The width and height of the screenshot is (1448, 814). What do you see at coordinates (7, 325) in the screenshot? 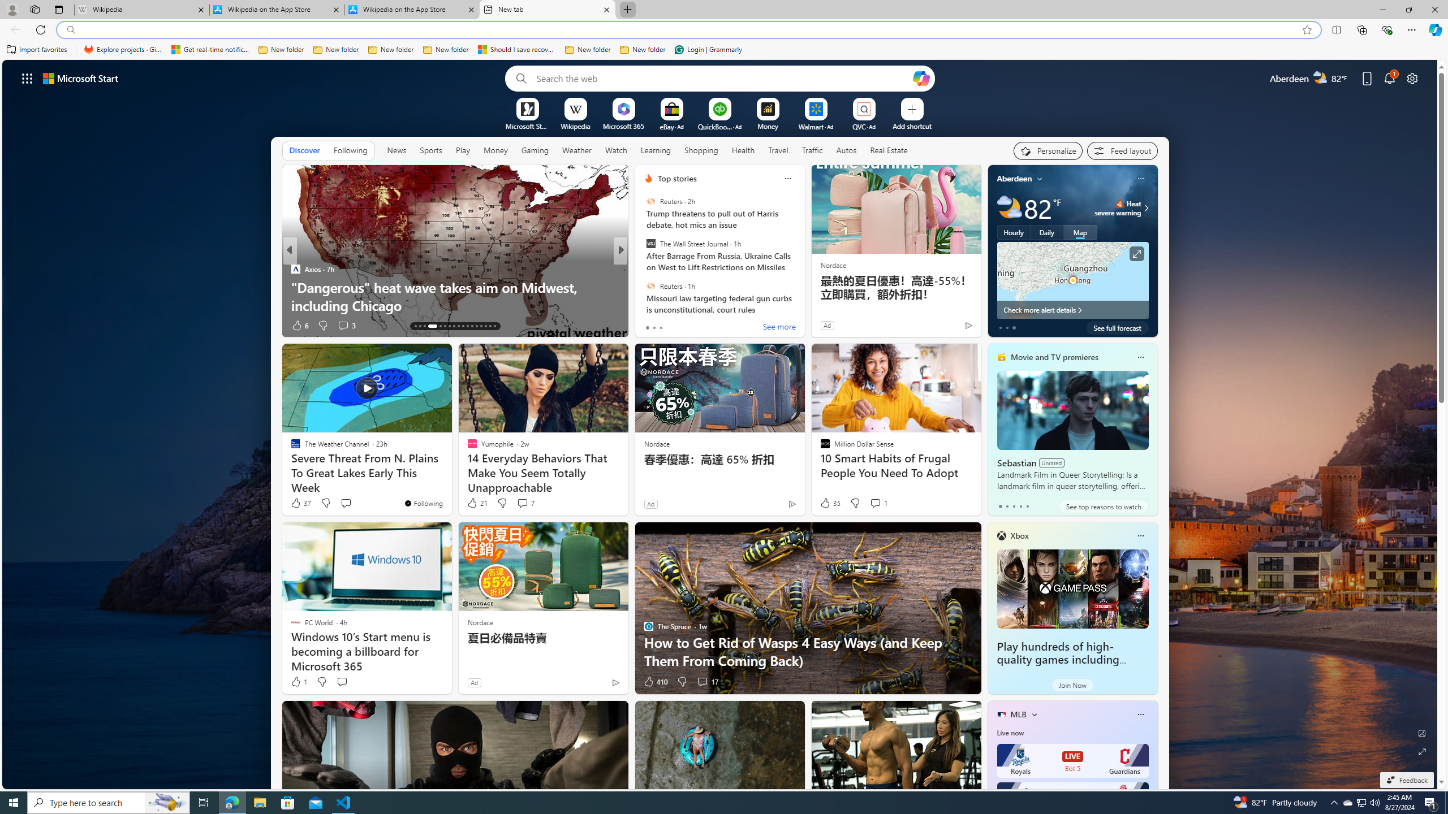
I see `View comments 430 Comment` at bounding box center [7, 325].